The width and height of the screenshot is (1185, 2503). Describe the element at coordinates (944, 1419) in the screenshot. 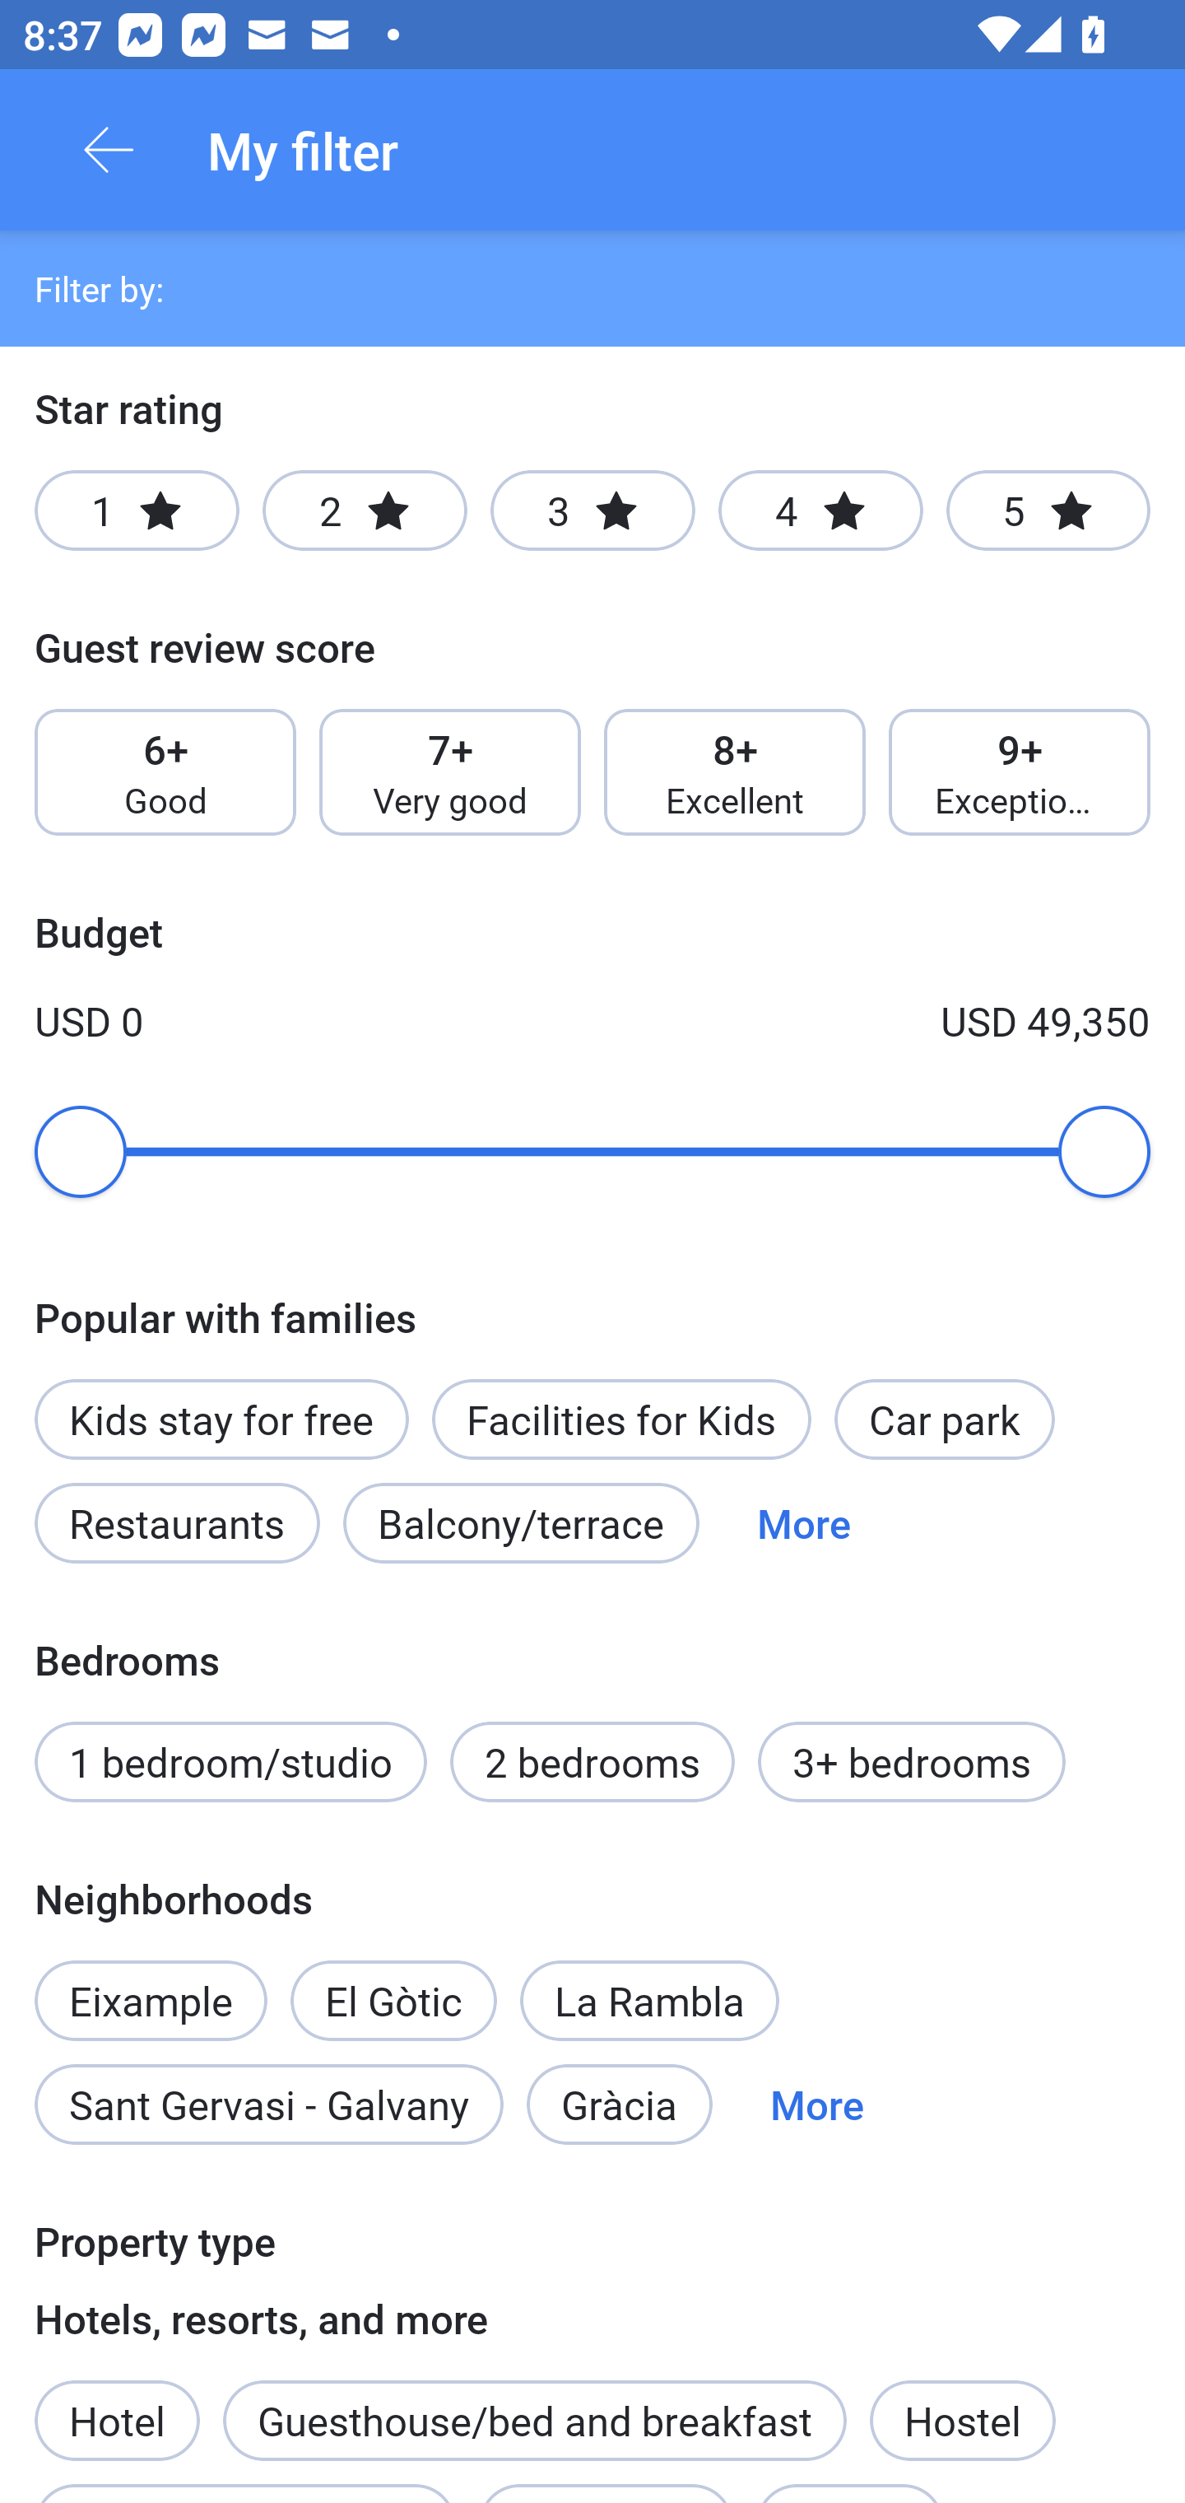

I see `Car park` at that location.